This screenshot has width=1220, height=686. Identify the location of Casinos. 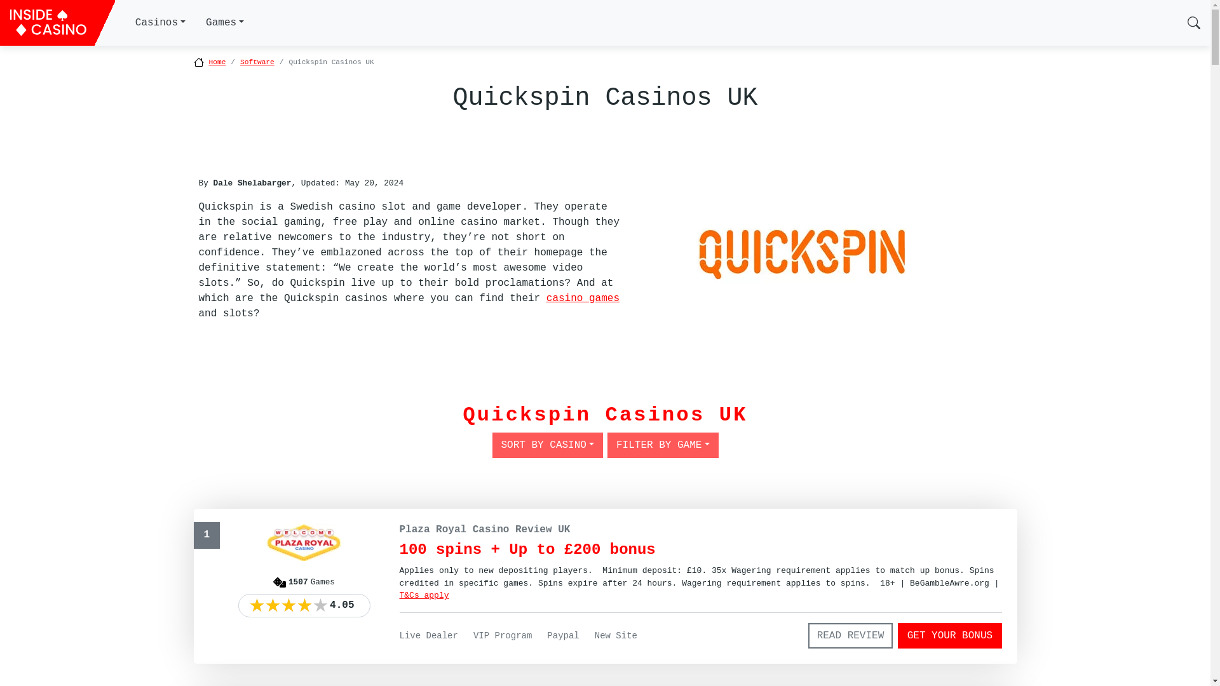
(160, 23).